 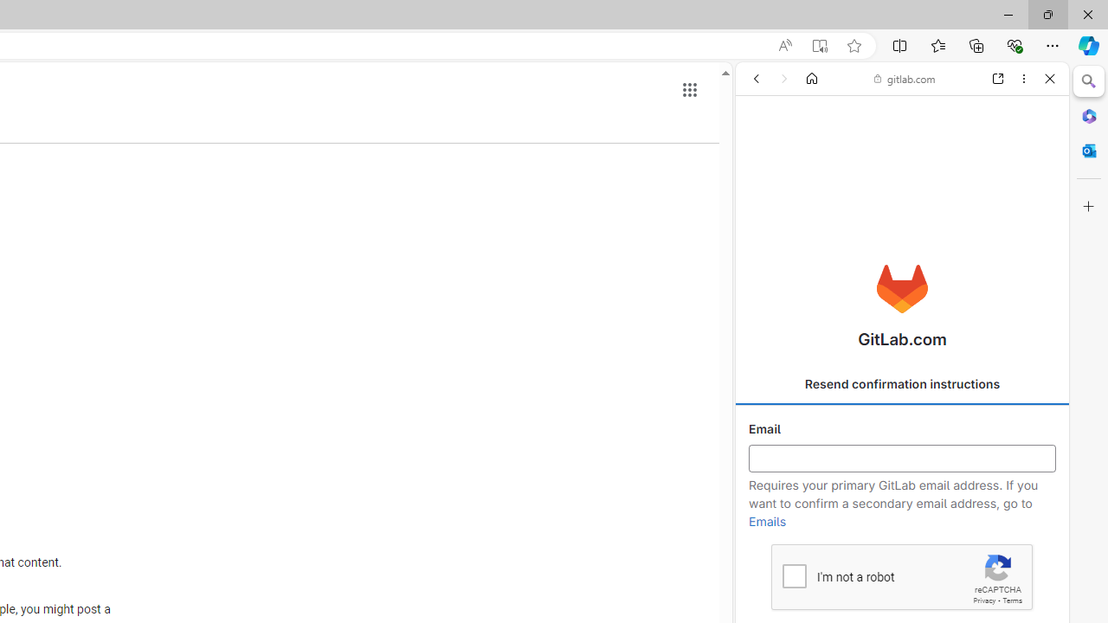 I want to click on Login, so click(x=902, y=427).